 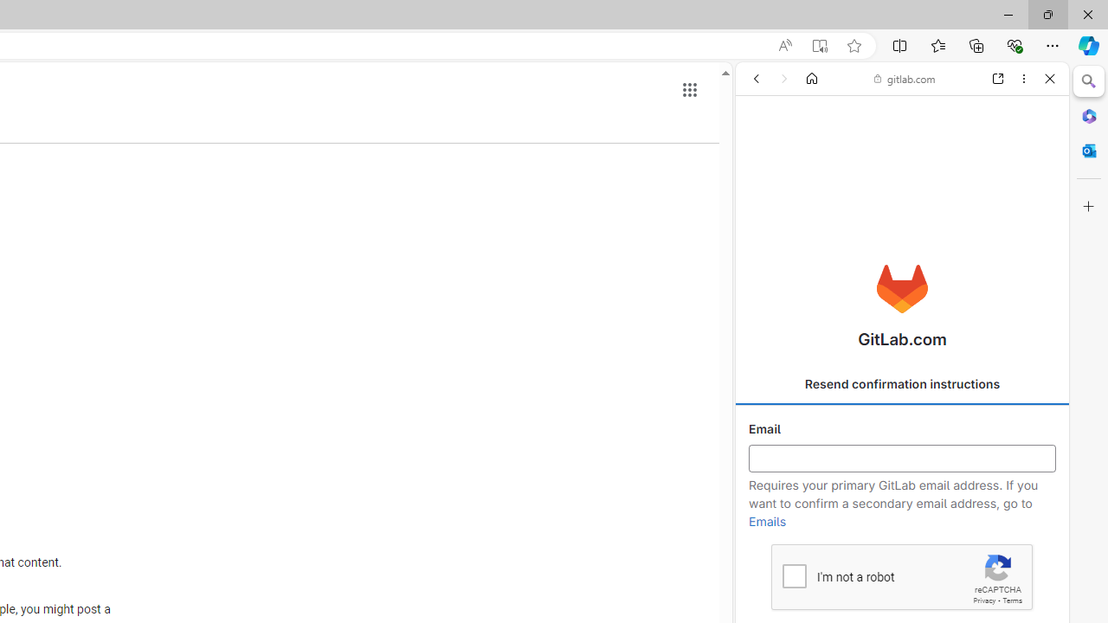 I want to click on Login, so click(x=902, y=427).